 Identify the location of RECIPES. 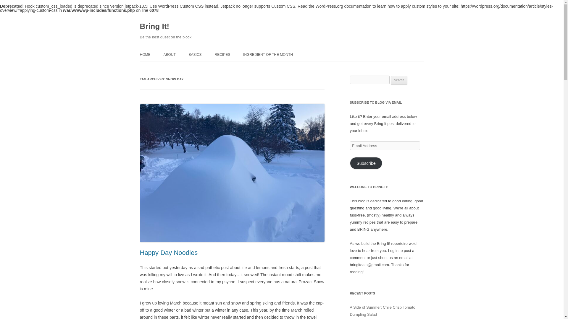
(222, 55).